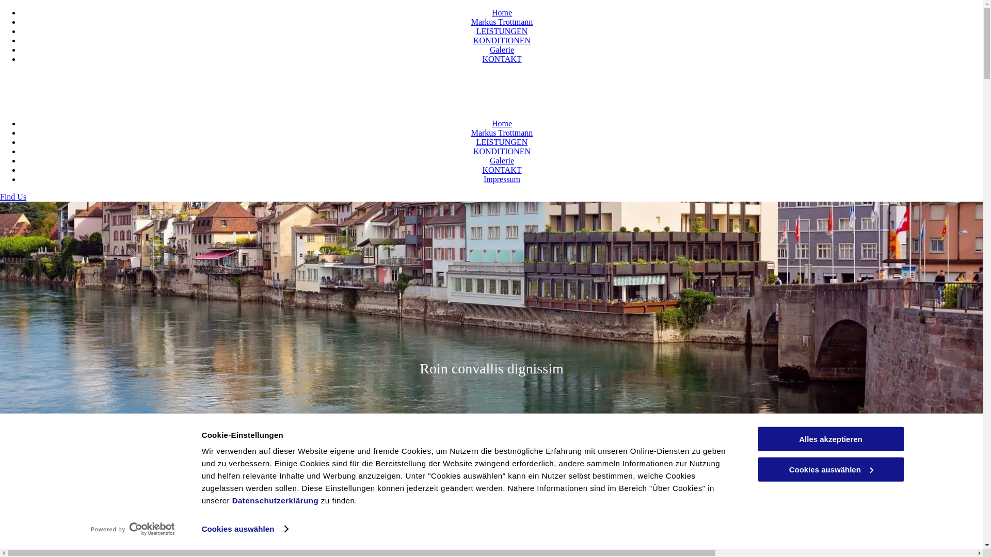 The height and width of the screenshot is (557, 991). What do you see at coordinates (502, 22) in the screenshot?
I see `Markus Trottmann` at bounding box center [502, 22].